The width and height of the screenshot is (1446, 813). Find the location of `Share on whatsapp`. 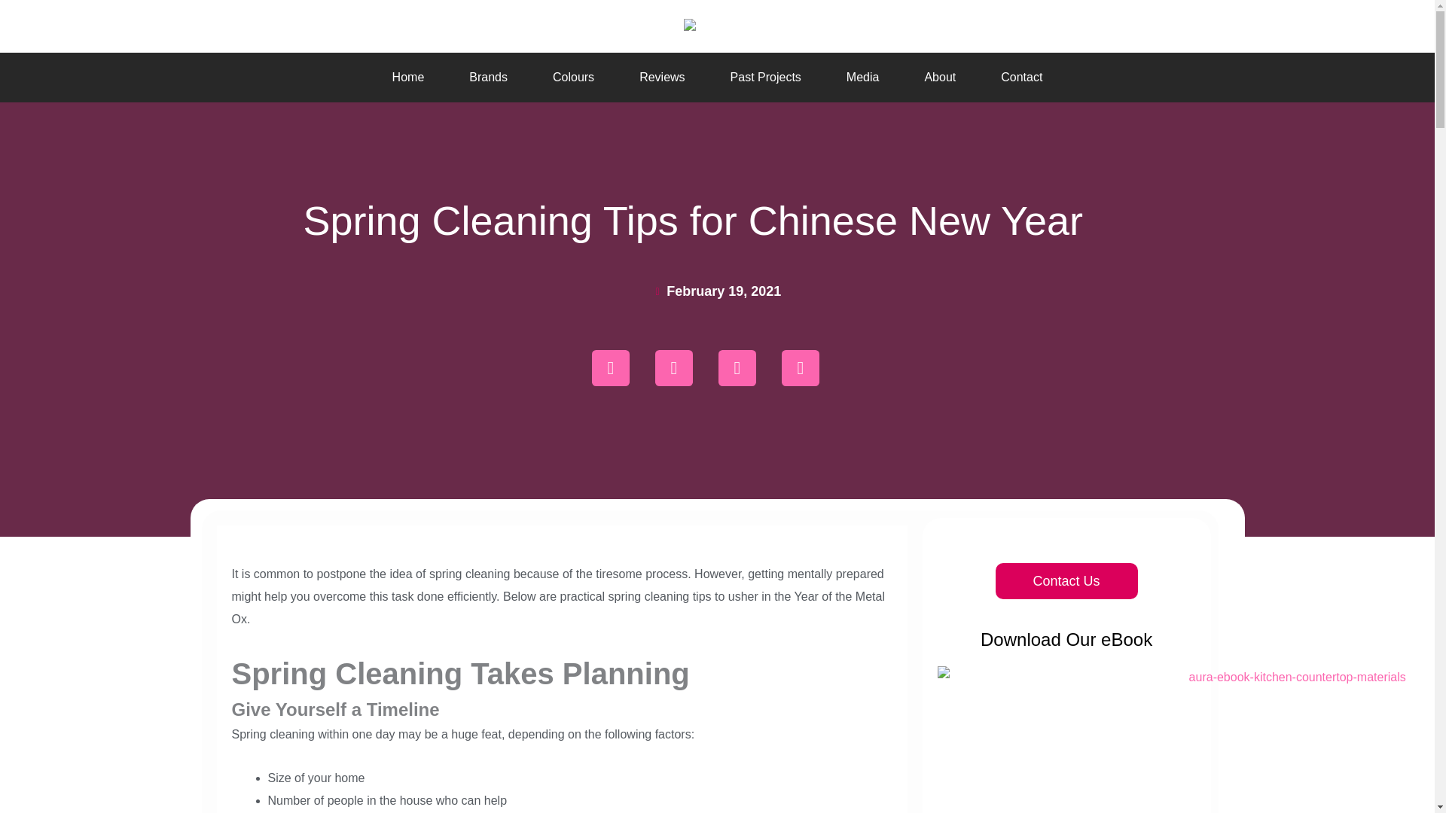

Share on whatsapp is located at coordinates (610, 368).